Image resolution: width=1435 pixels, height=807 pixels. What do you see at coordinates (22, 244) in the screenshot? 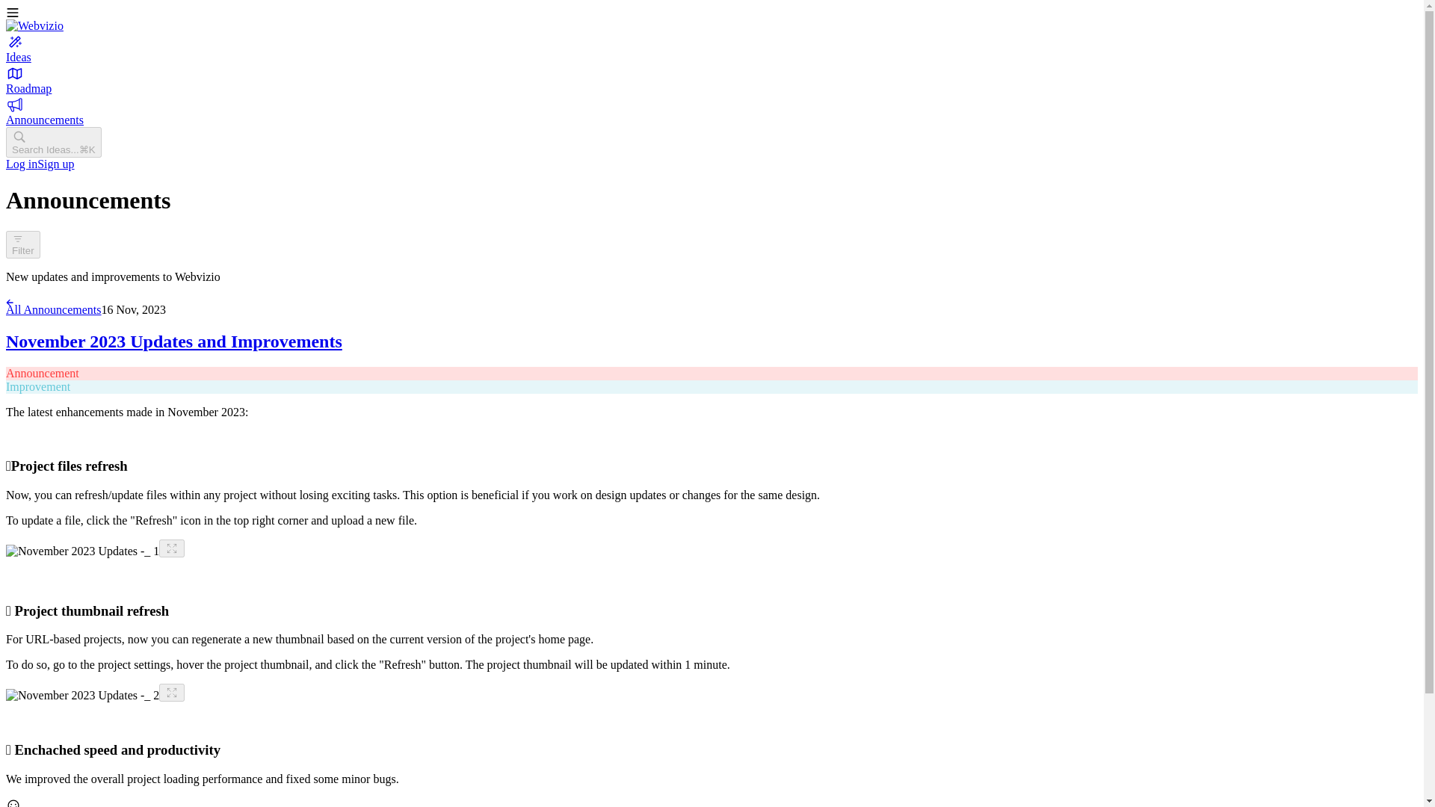
I see `Filter` at bounding box center [22, 244].